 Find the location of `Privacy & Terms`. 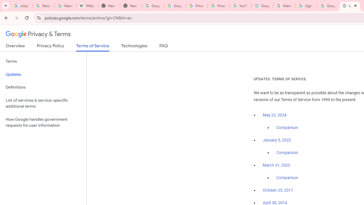

Privacy & Terms is located at coordinates (38, 34).